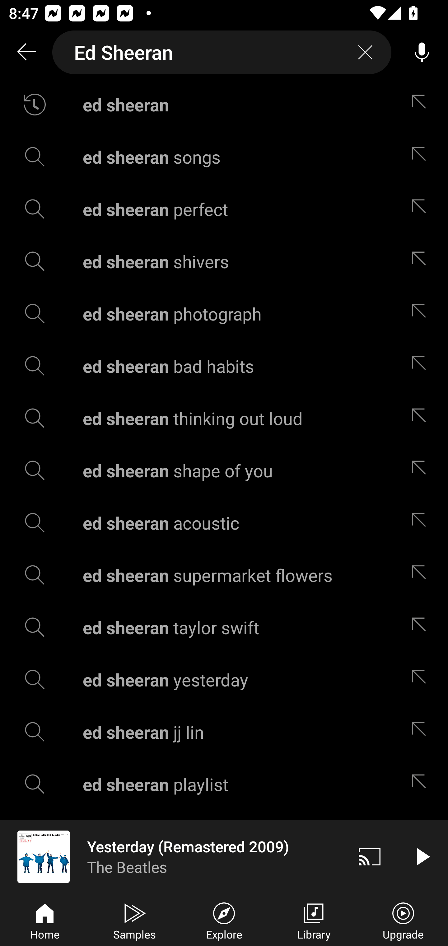 The image size is (448, 946). Describe the element at coordinates (422, 261) in the screenshot. I see `Edit suggestion ed sheeran shivers` at that location.